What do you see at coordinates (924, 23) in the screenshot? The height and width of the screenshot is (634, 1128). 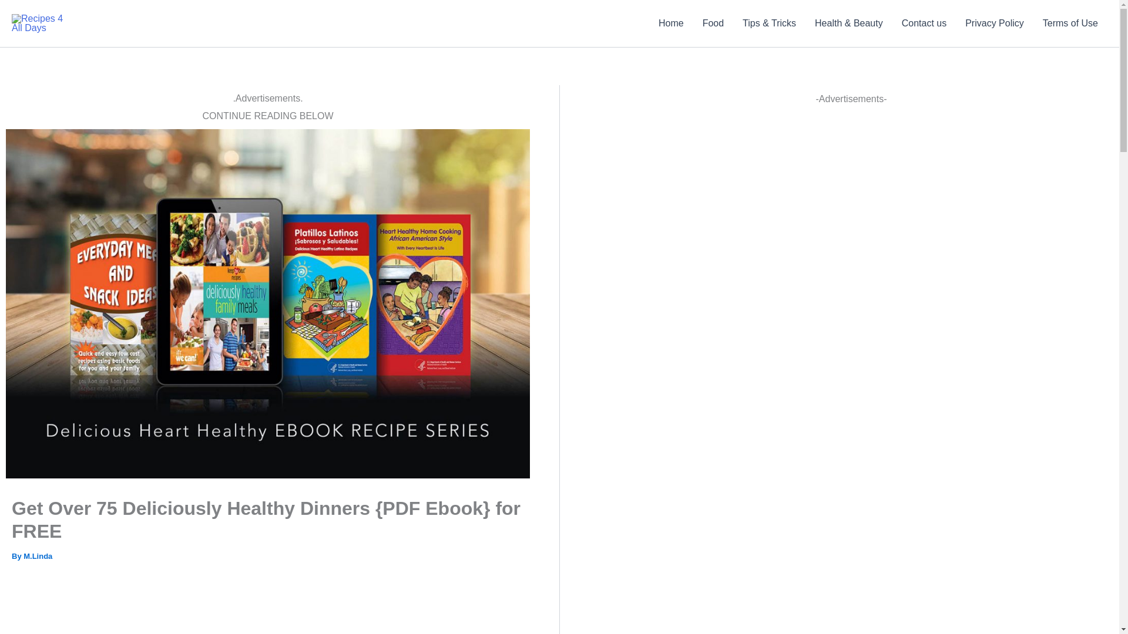 I see `Contact us` at bounding box center [924, 23].